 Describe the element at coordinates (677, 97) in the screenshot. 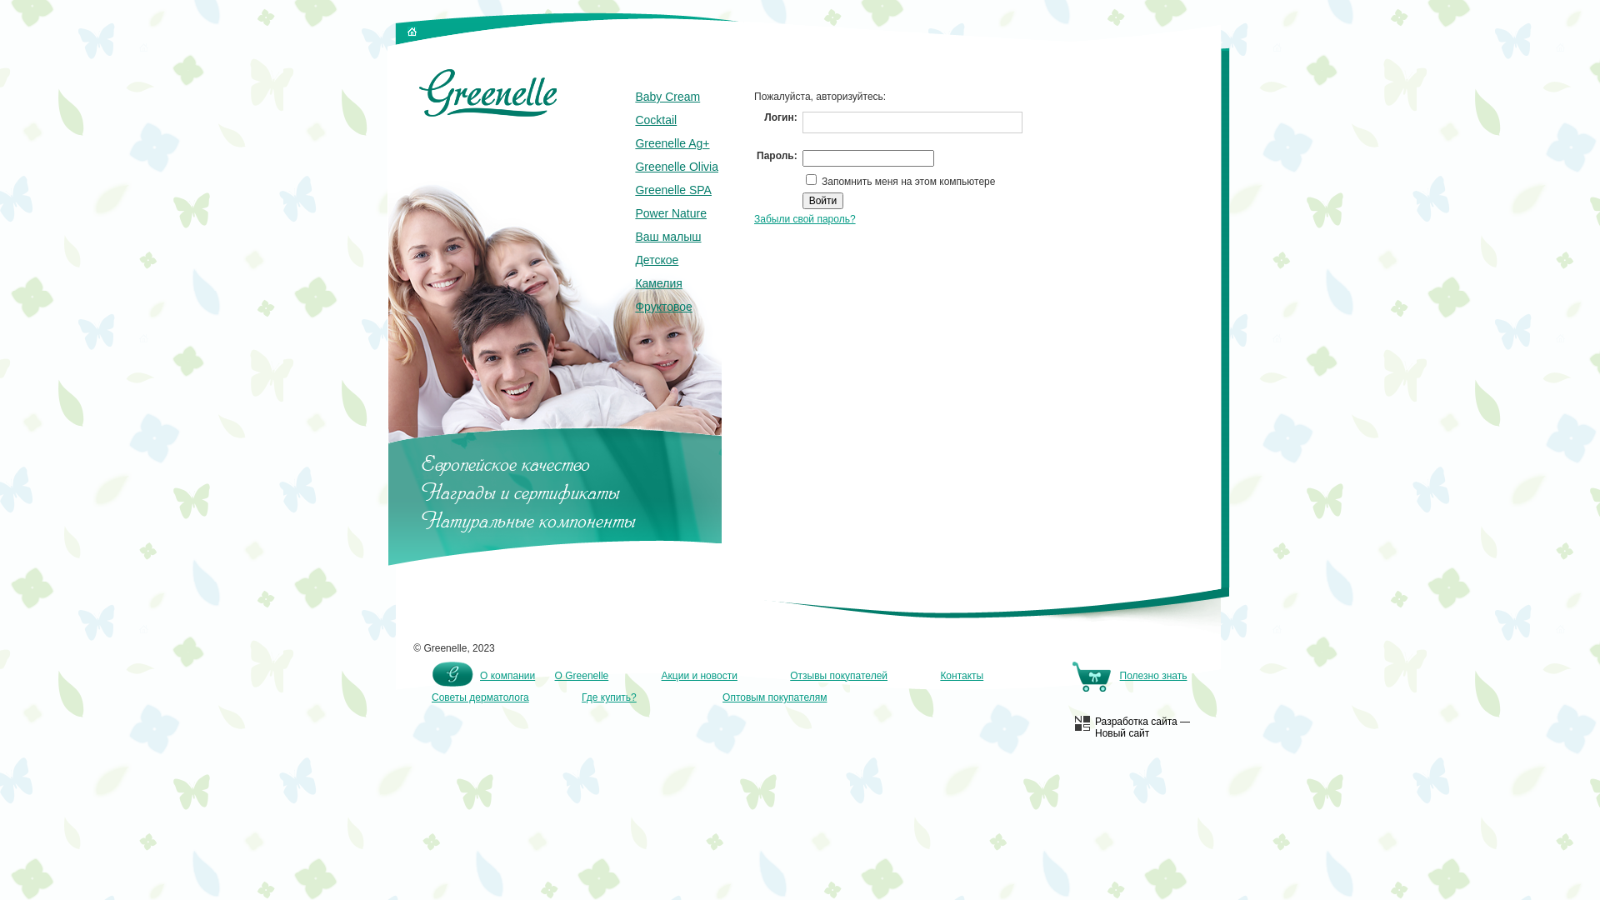

I see `Baby Cream` at that location.